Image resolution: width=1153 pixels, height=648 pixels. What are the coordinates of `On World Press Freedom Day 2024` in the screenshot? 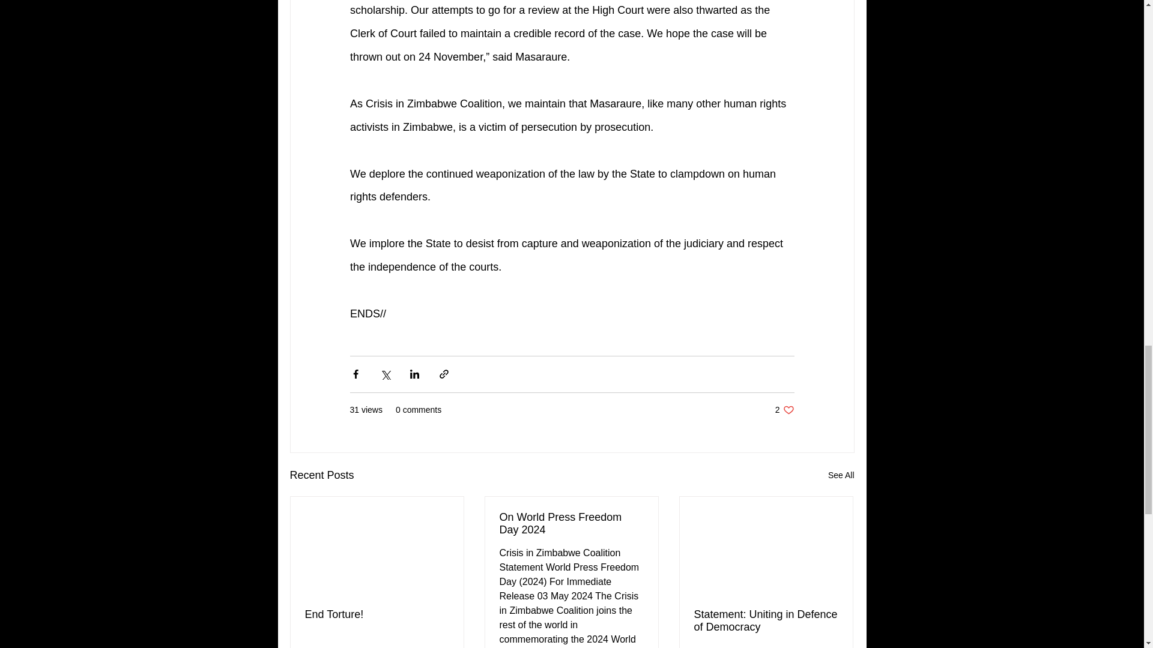 It's located at (571, 524).